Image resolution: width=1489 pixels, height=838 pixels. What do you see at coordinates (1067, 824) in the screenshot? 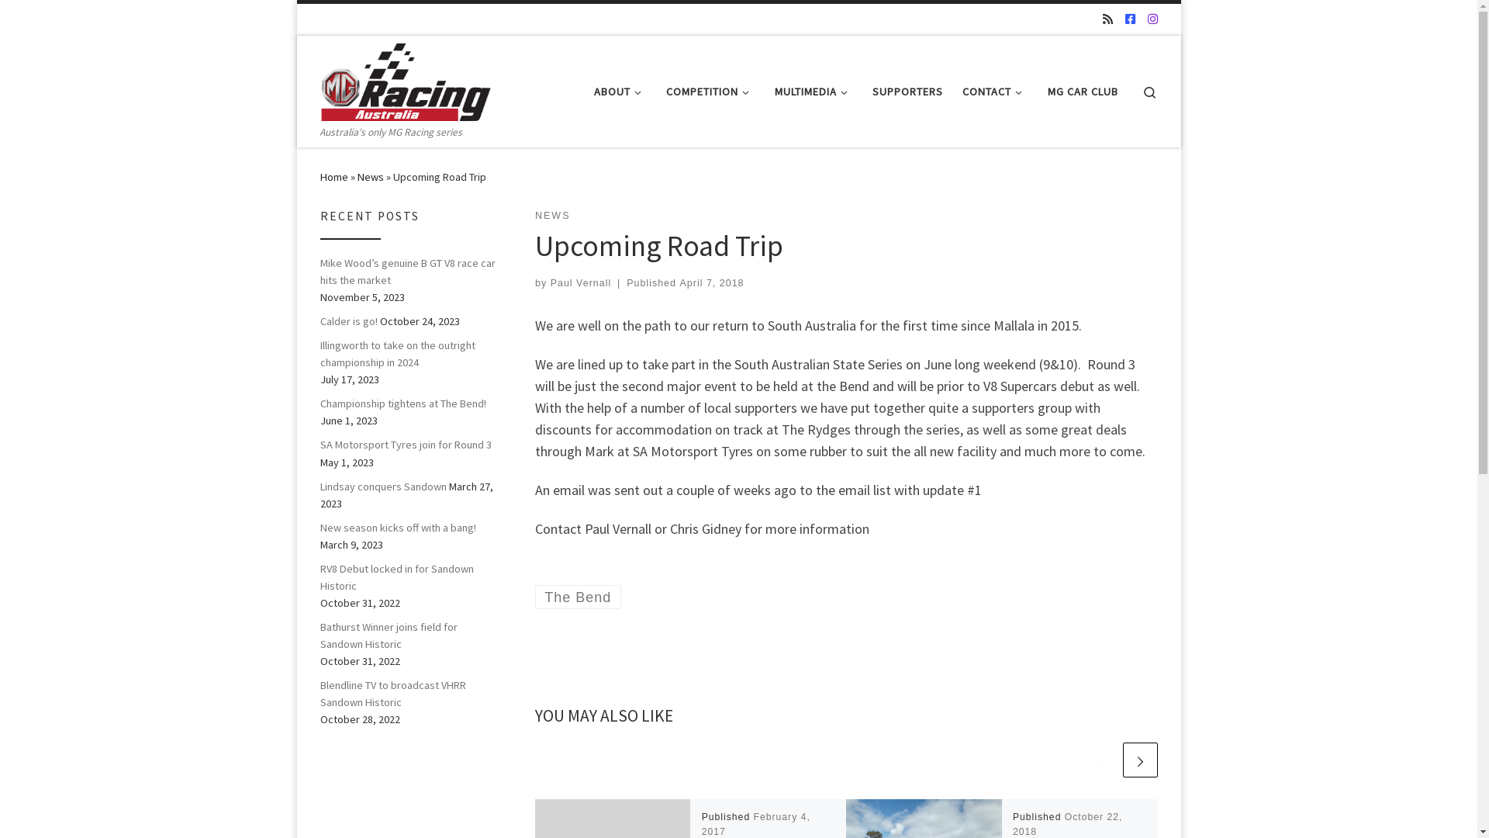
I see `October 22, 2018` at bounding box center [1067, 824].